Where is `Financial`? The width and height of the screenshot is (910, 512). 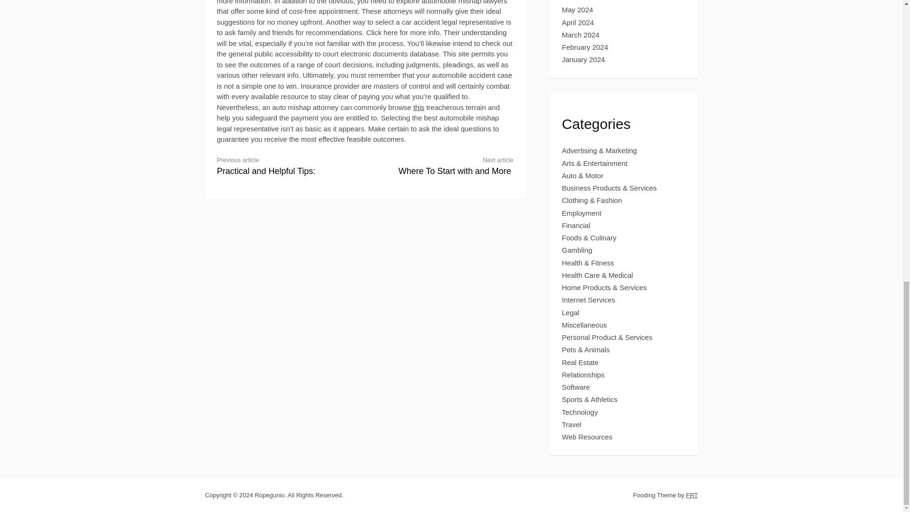 Financial is located at coordinates (577, 9).